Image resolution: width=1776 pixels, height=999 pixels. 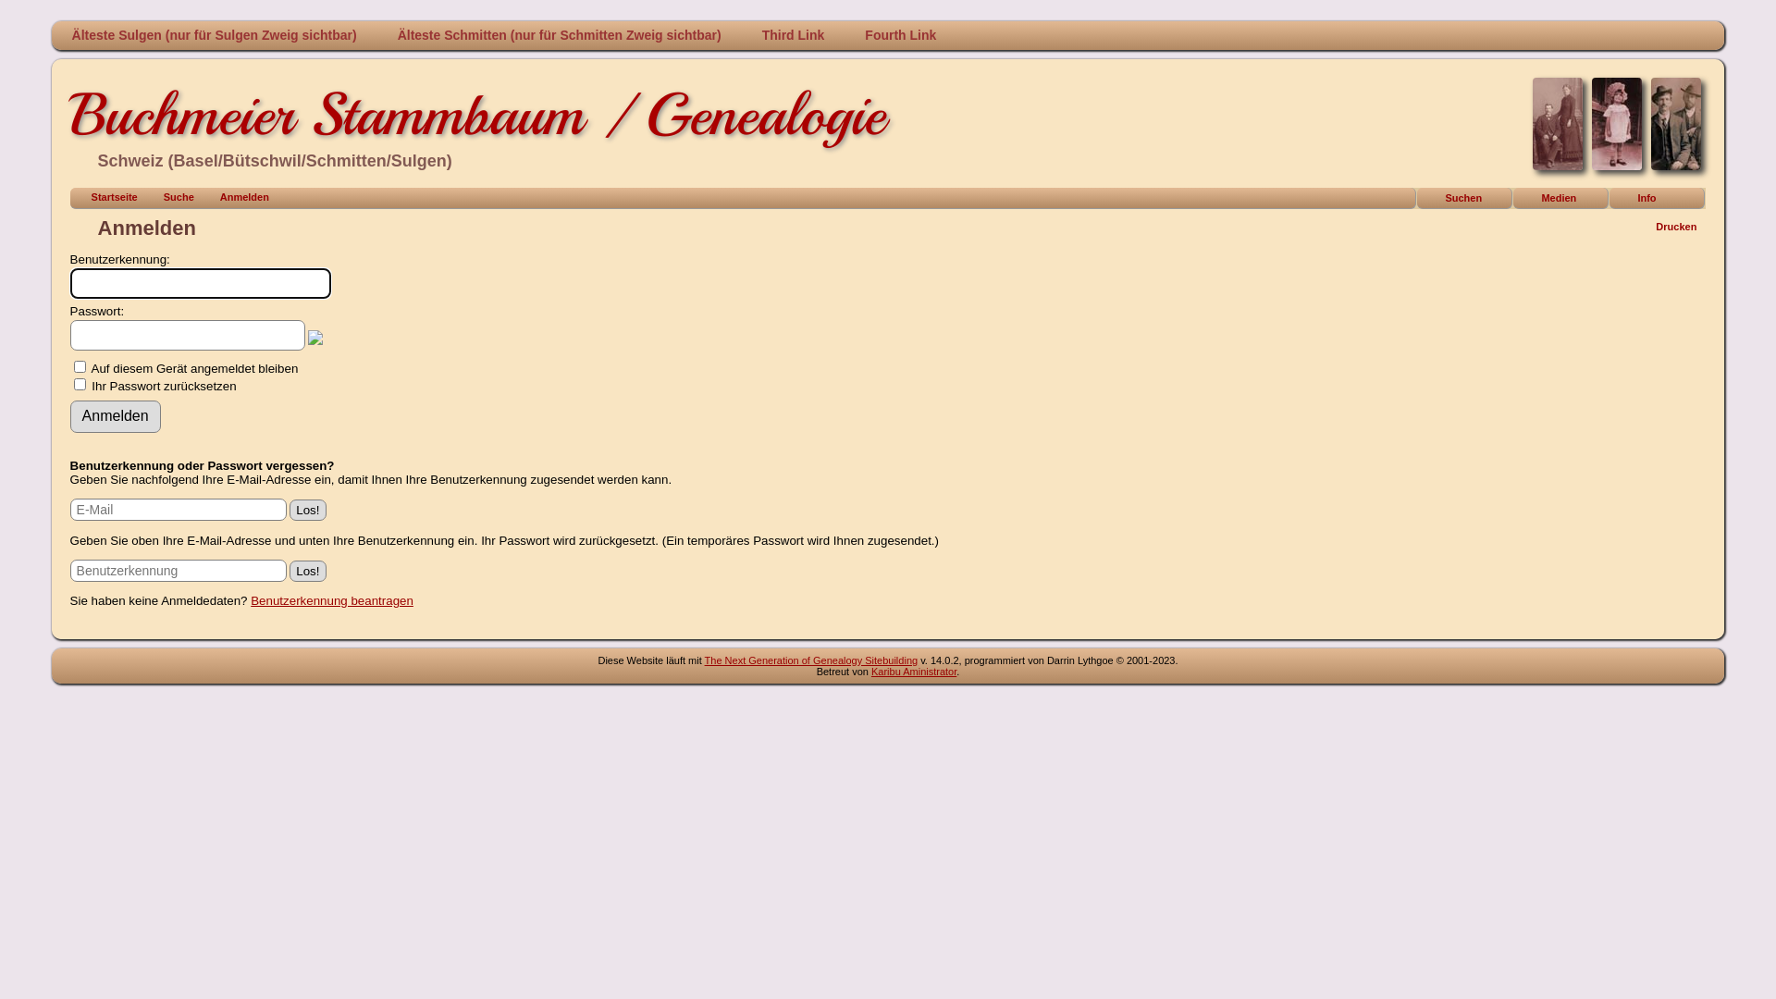 What do you see at coordinates (116, 416) in the screenshot?
I see `Anmelden` at bounding box center [116, 416].